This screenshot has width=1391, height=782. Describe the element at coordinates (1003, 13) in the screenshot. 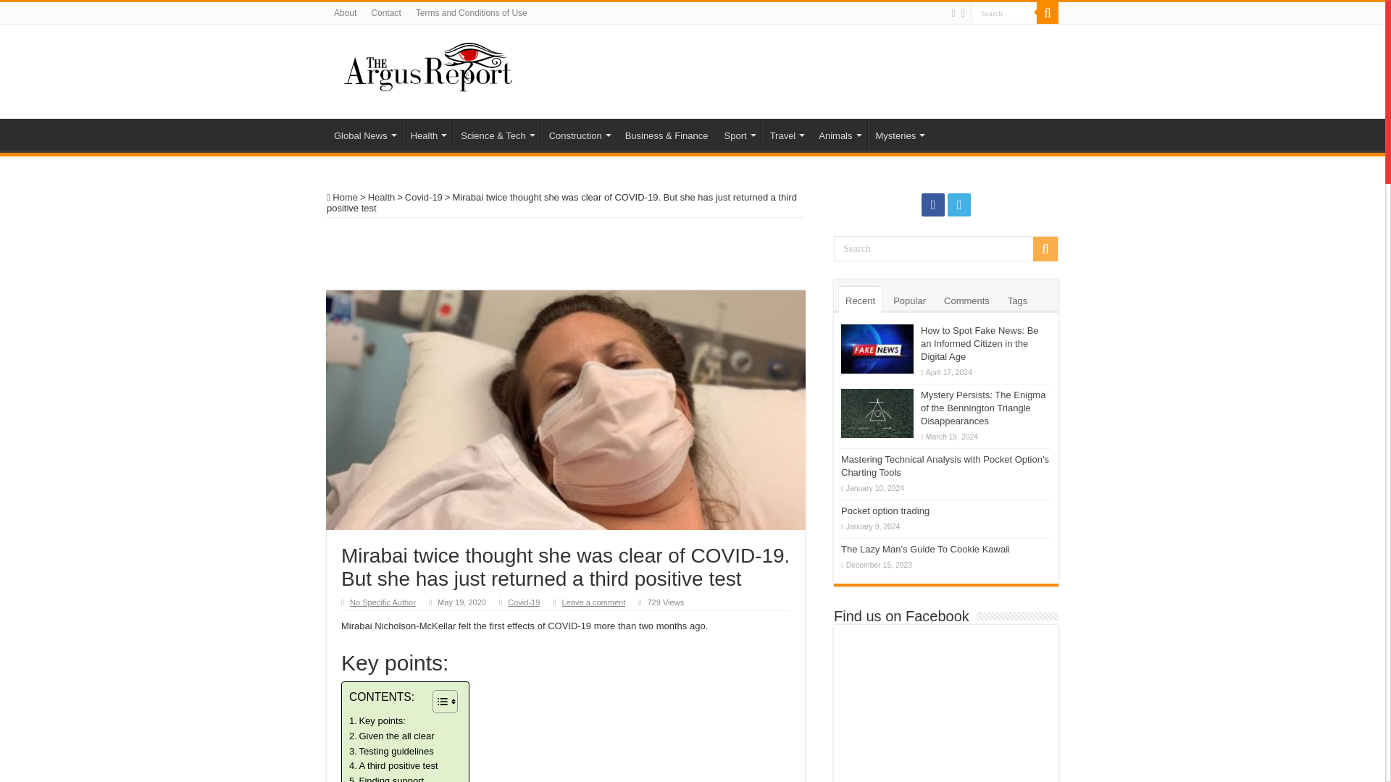

I see `Search` at that location.